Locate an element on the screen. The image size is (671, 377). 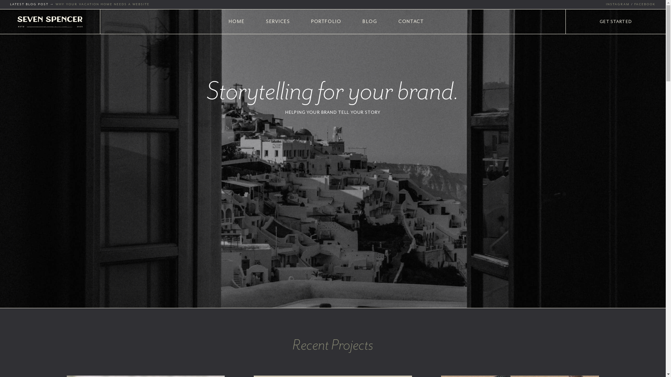
GET STARTED is located at coordinates (616, 22).